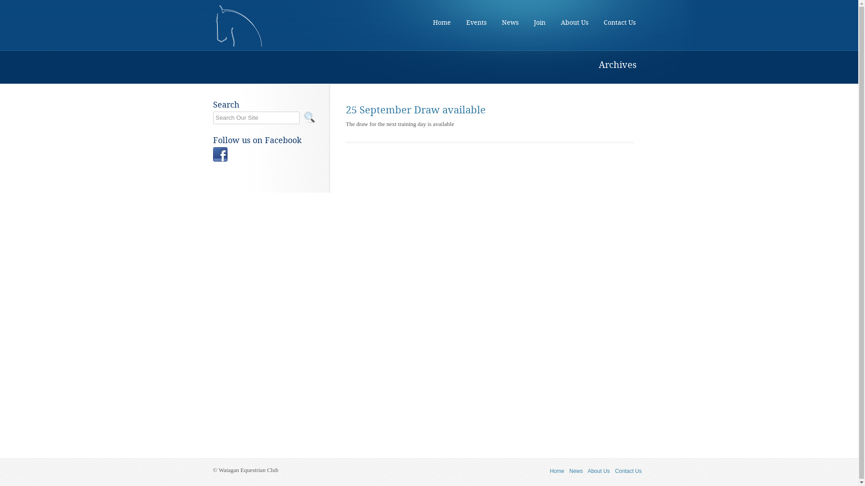  I want to click on Contact Us, so click(628, 471).